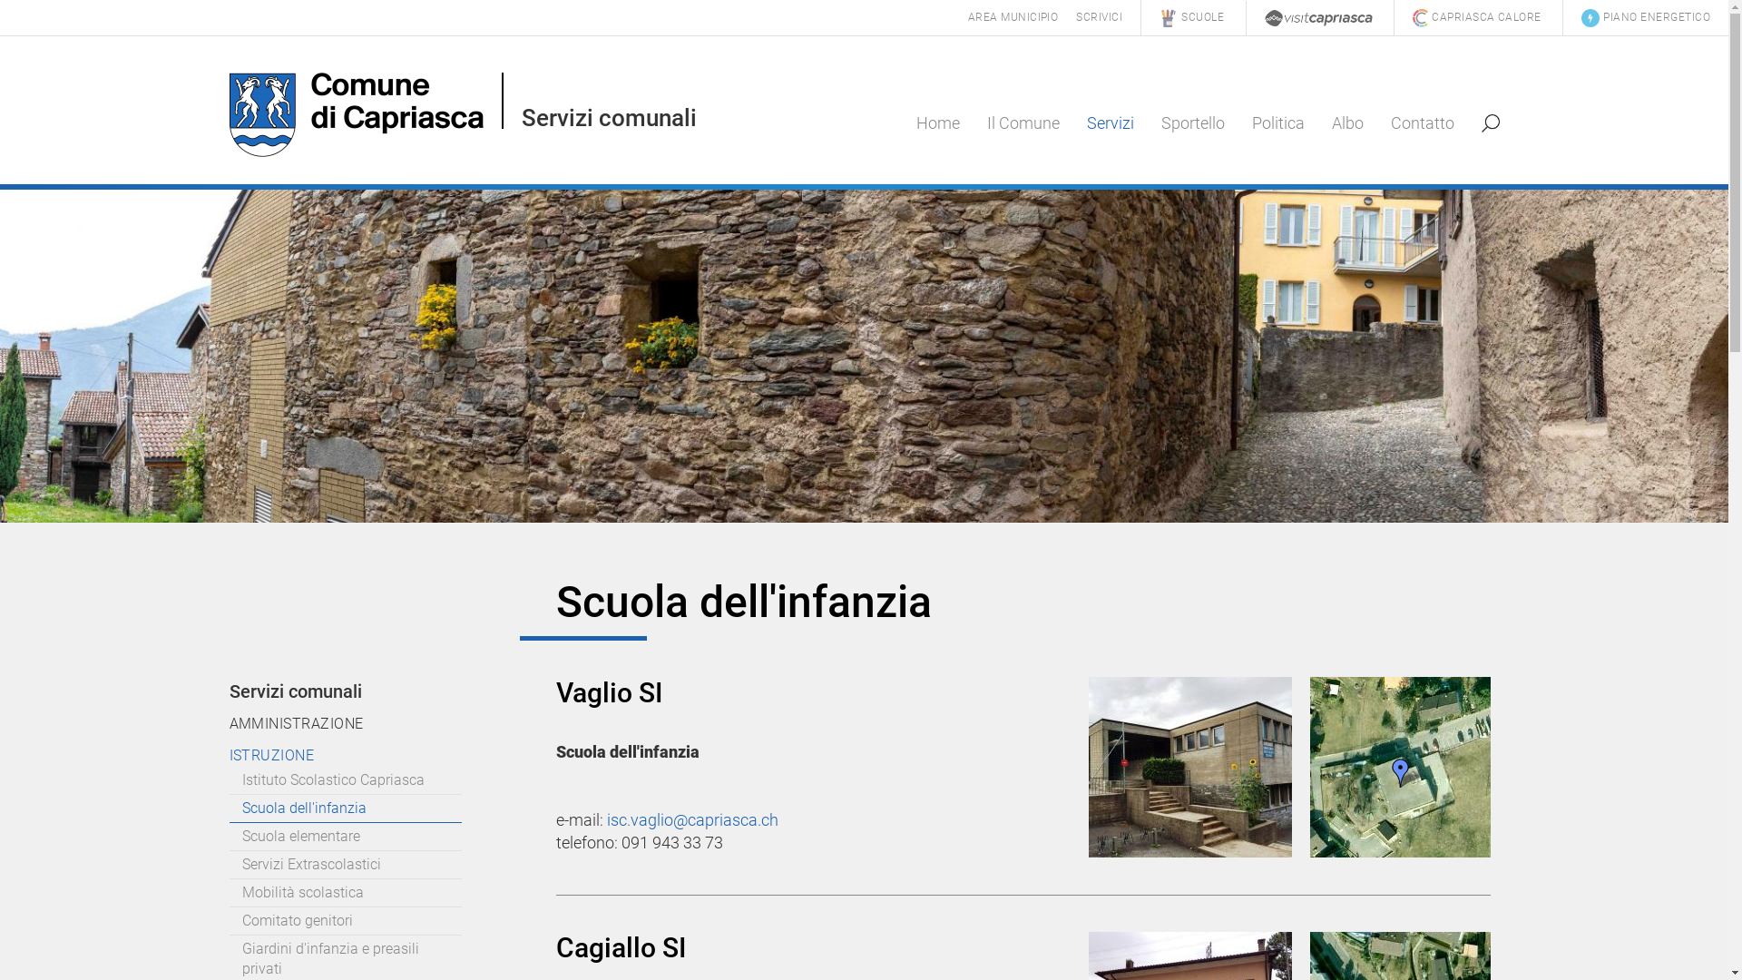 This screenshot has width=1742, height=980. What do you see at coordinates (691, 820) in the screenshot?
I see `isc.vaglio@capriasca.ch` at bounding box center [691, 820].